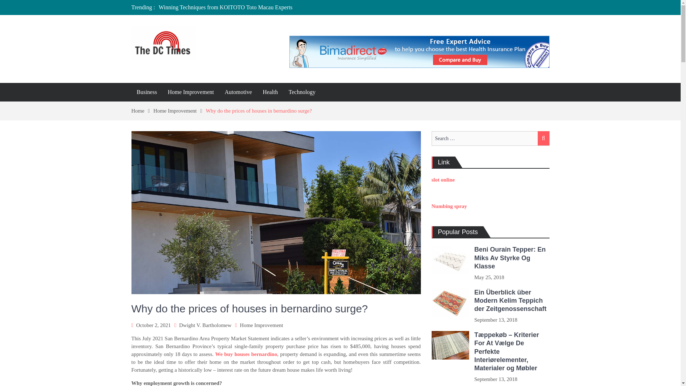  What do you see at coordinates (225, 7) in the screenshot?
I see `Winning Techniques from KOITOTO Toto Macau Experts` at bounding box center [225, 7].